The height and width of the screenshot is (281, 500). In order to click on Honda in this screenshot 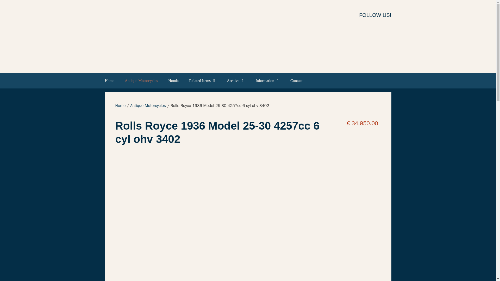, I will do `click(173, 81)`.